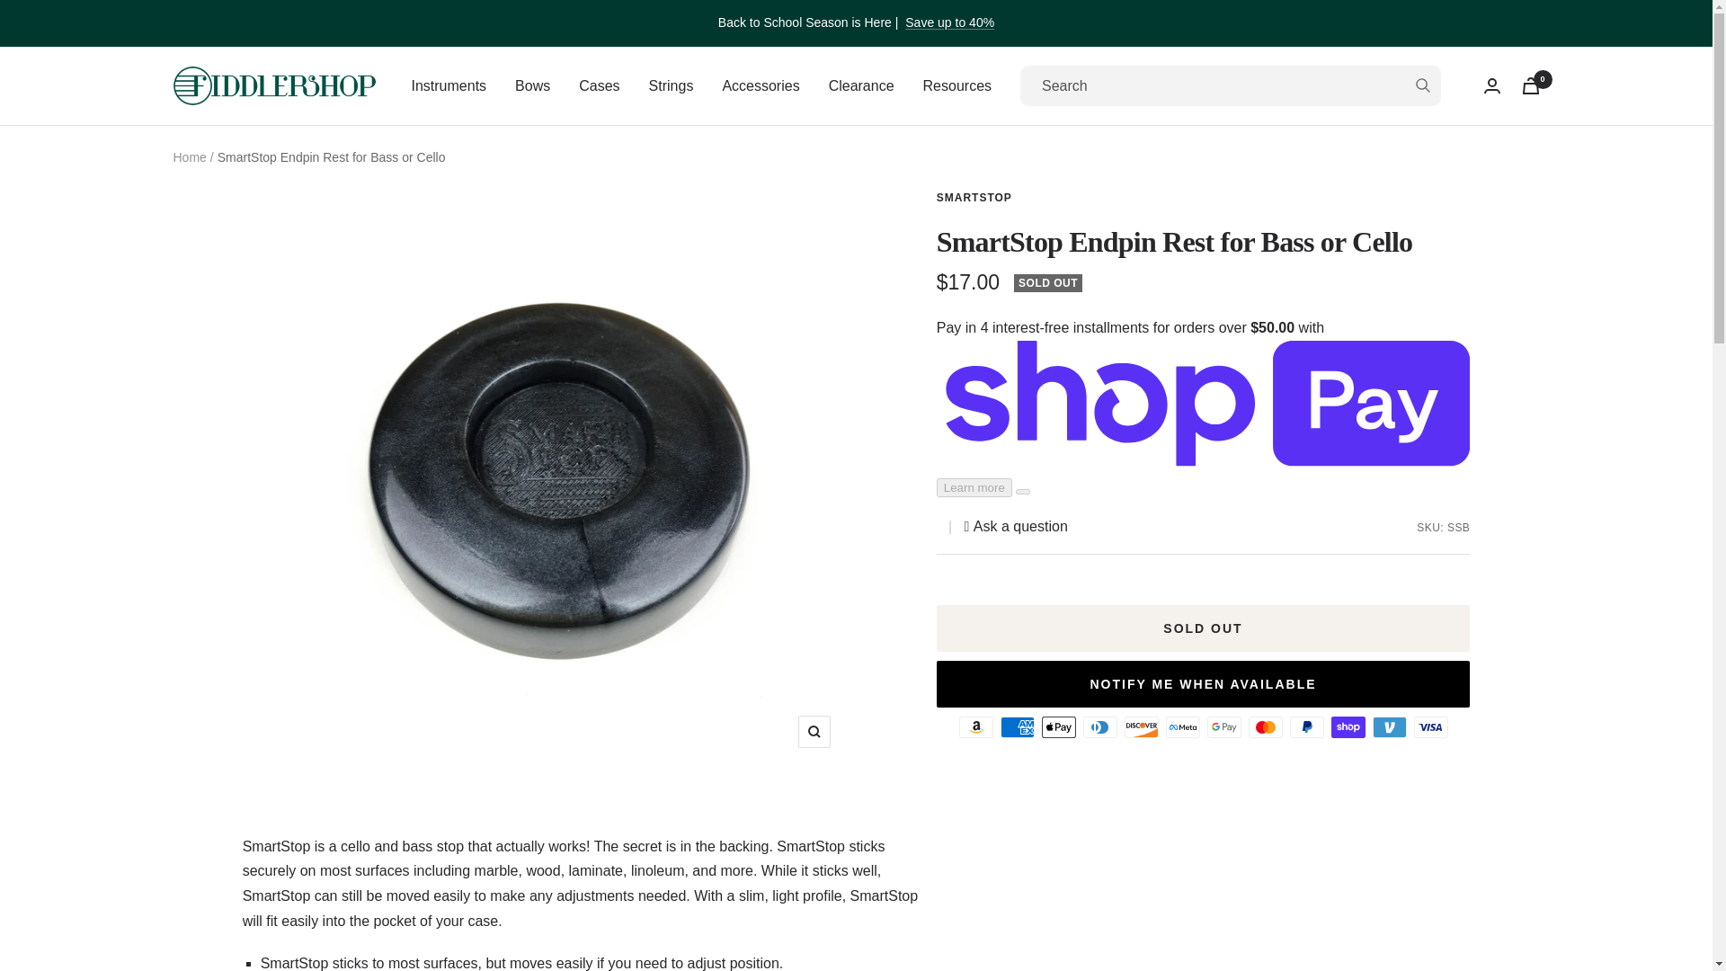 This screenshot has height=971, width=1726. What do you see at coordinates (1203, 628) in the screenshot?
I see `SOLD OUT` at bounding box center [1203, 628].